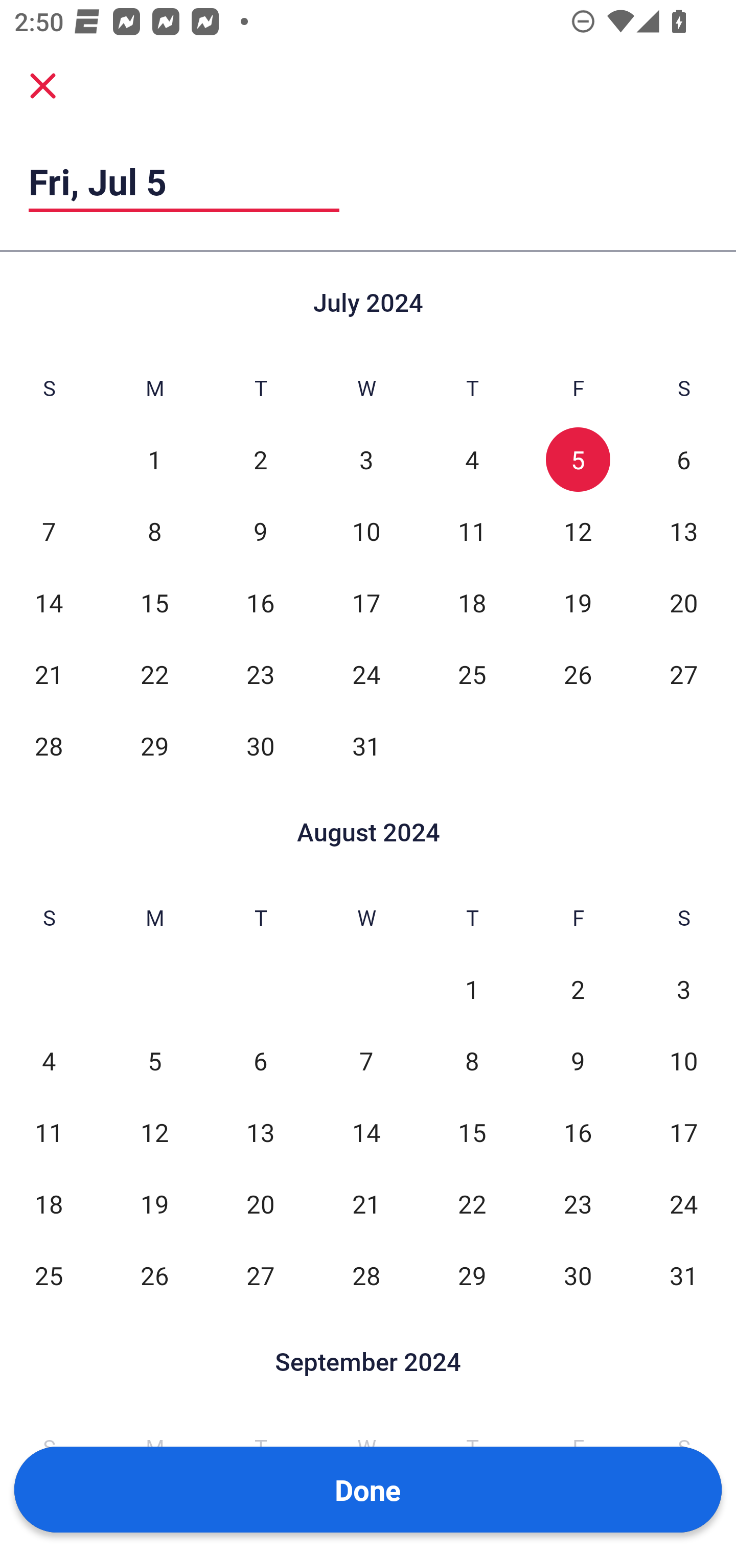 The image size is (736, 1554). What do you see at coordinates (578, 1061) in the screenshot?
I see `9 Fri, Aug 9, Not Selected` at bounding box center [578, 1061].